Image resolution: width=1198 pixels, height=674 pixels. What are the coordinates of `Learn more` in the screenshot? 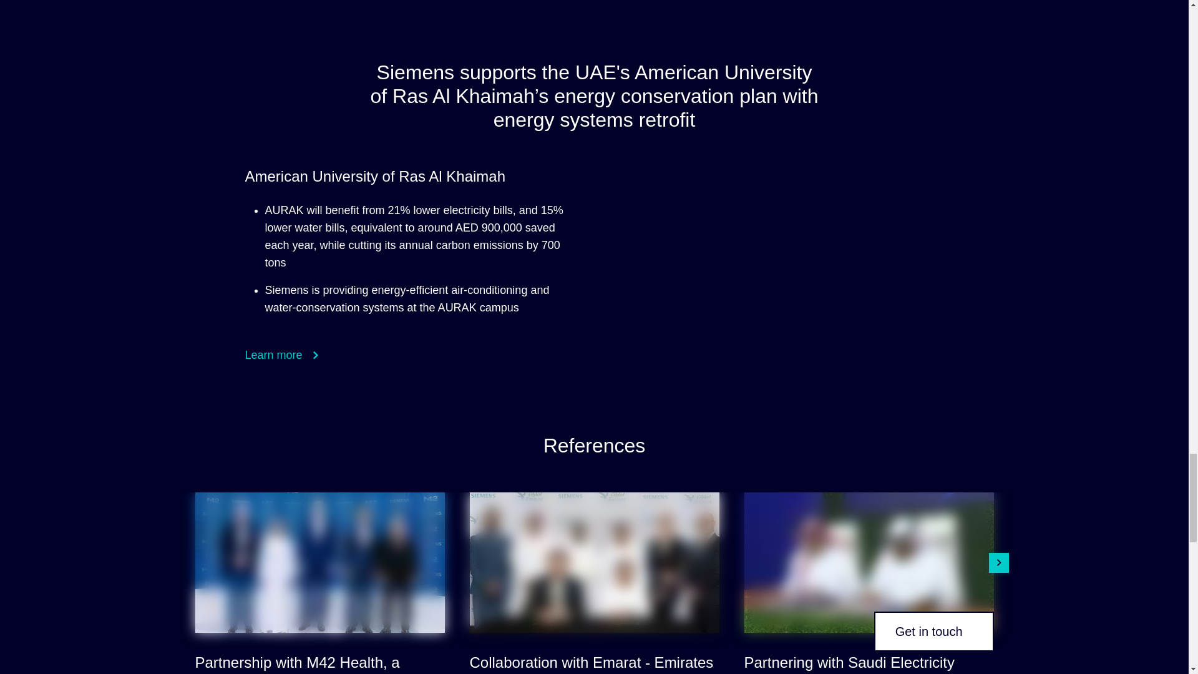 It's located at (281, 354).